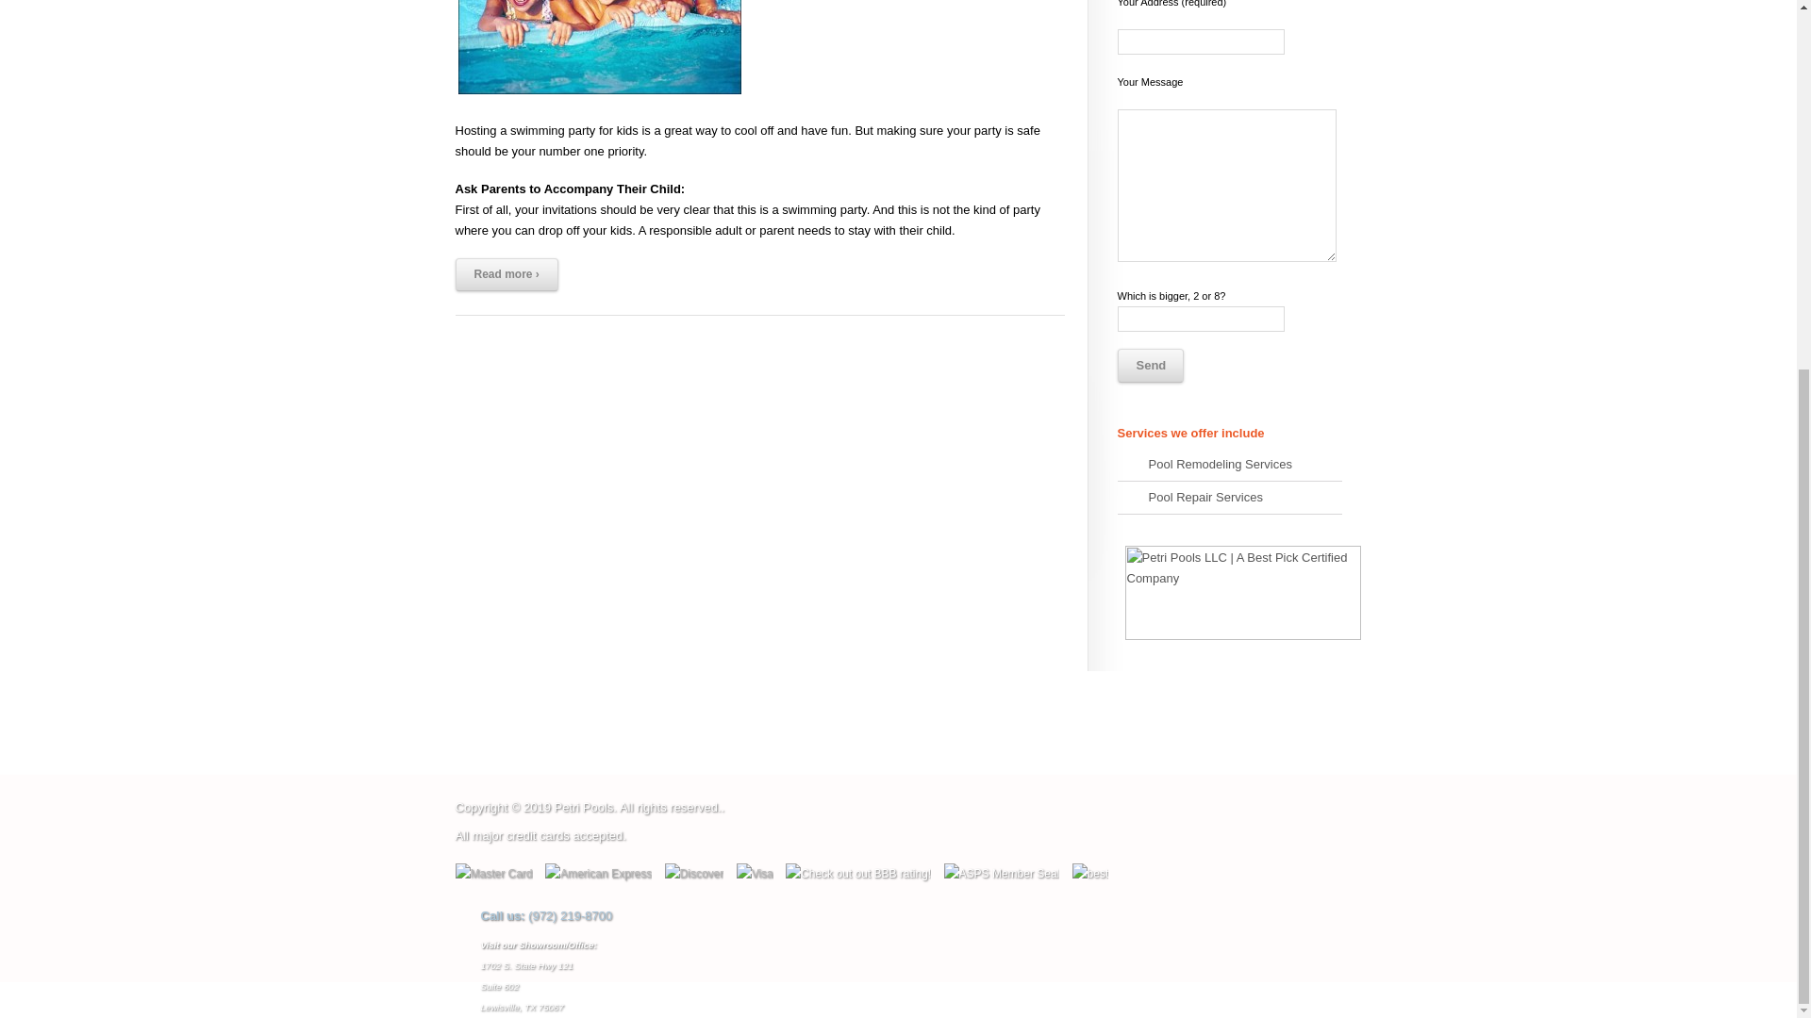 The width and height of the screenshot is (1811, 1018). Describe the element at coordinates (1149, 394) in the screenshot. I see `Send` at that location.